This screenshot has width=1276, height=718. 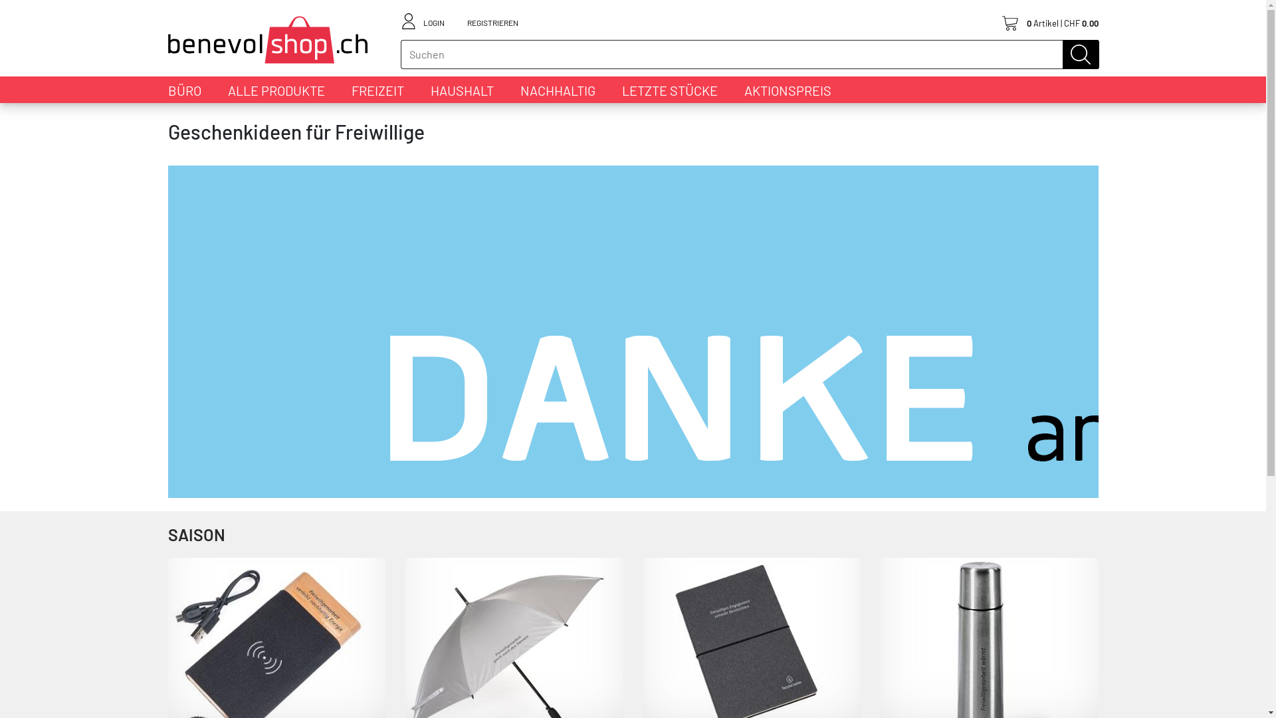 What do you see at coordinates (433, 21) in the screenshot?
I see `LOGIN` at bounding box center [433, 21].